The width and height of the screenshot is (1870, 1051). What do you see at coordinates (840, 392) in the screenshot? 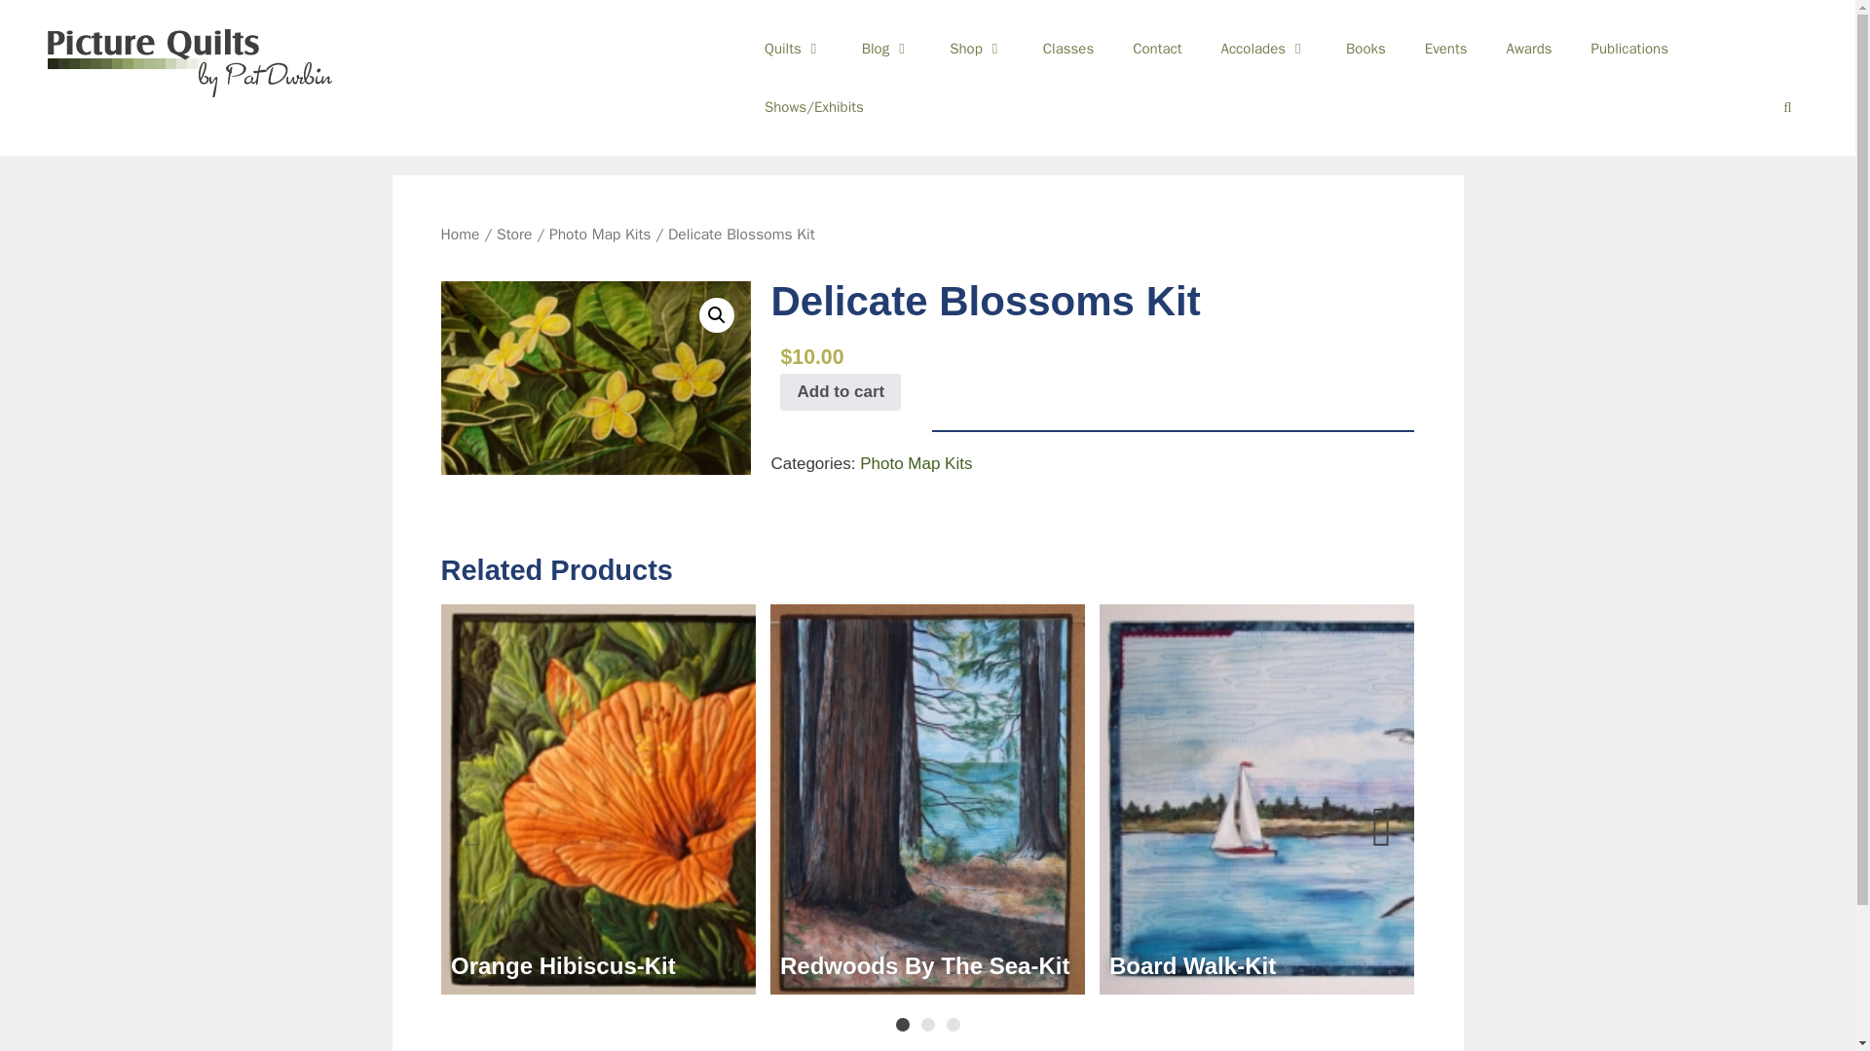
I see `Add to cart` at bounding box center [840, 392].